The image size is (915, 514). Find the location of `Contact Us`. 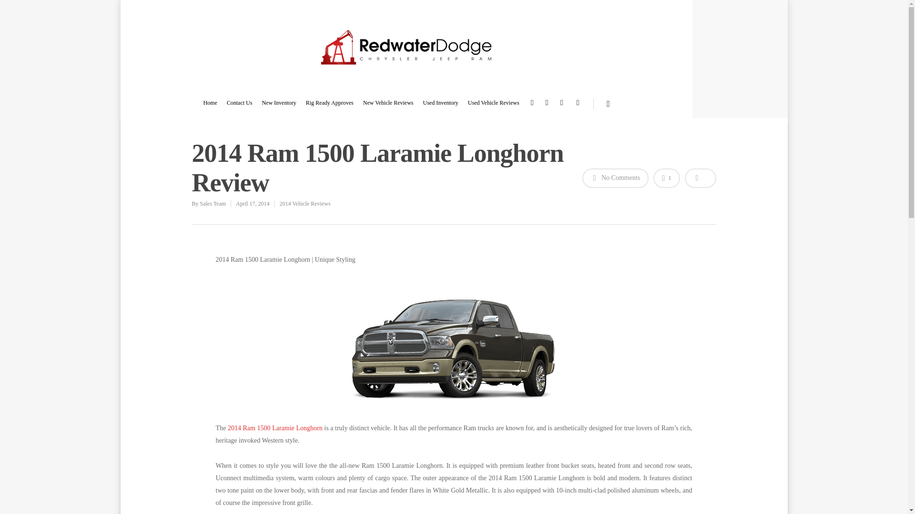

Contact Us is located at coordinates (239, 108).